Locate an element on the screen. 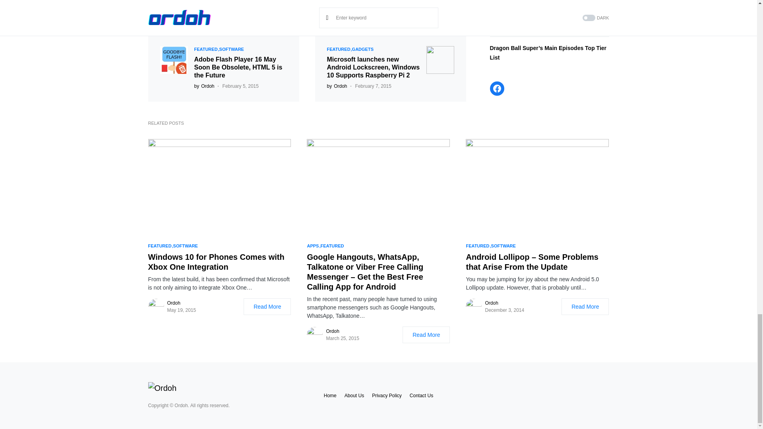 This screenshot has height=429, width=763. View all posts by Ordoh is located at coordinates (204, 86).